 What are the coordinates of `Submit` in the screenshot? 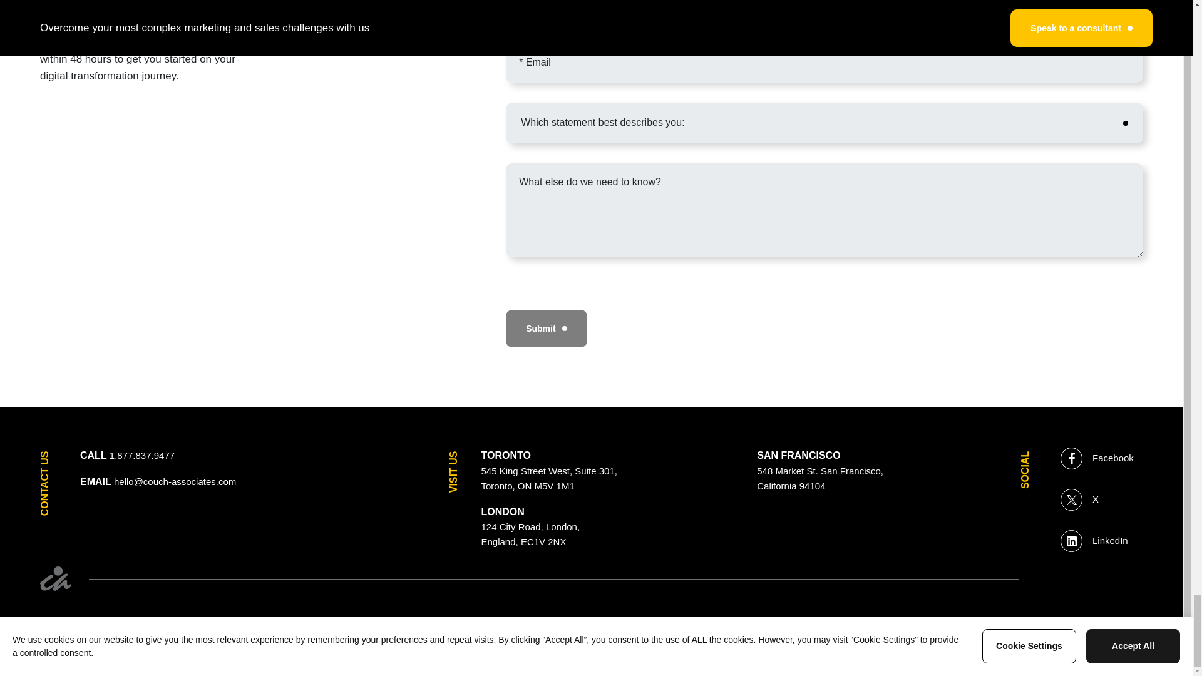 It's located at (546, 328).